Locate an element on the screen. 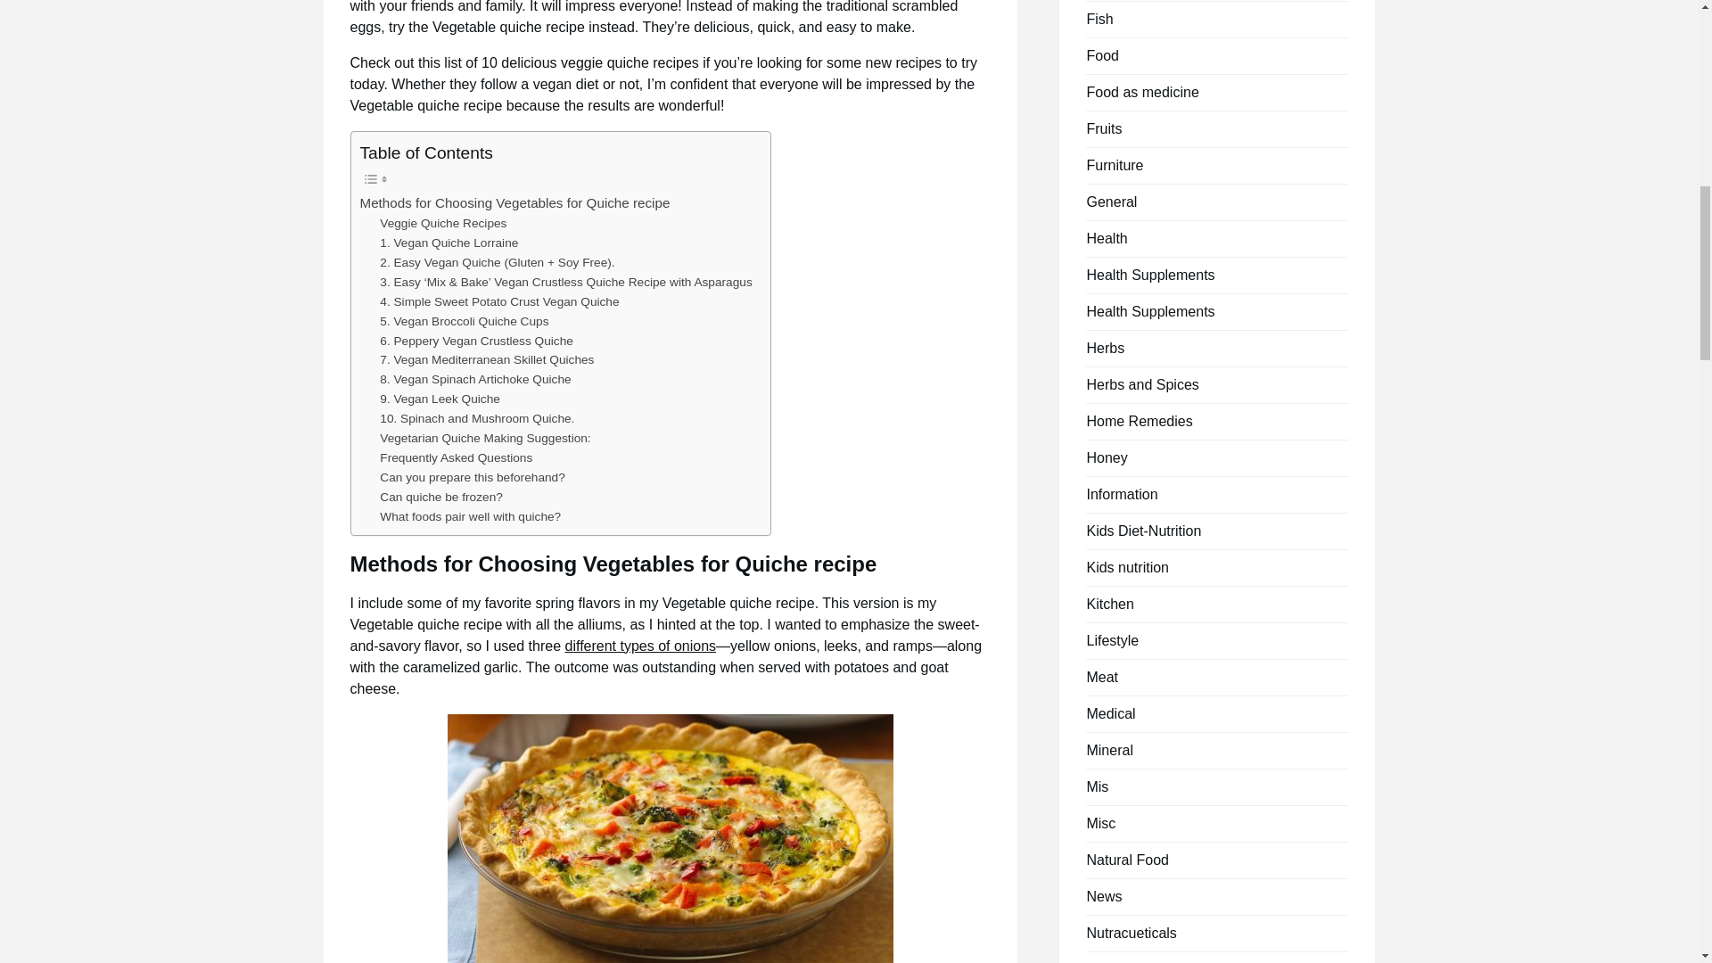 This screenshot has height=963, width=1712. Methods for Choosing Vegetables for Quiche recipe is located at coordinates (515, 203).